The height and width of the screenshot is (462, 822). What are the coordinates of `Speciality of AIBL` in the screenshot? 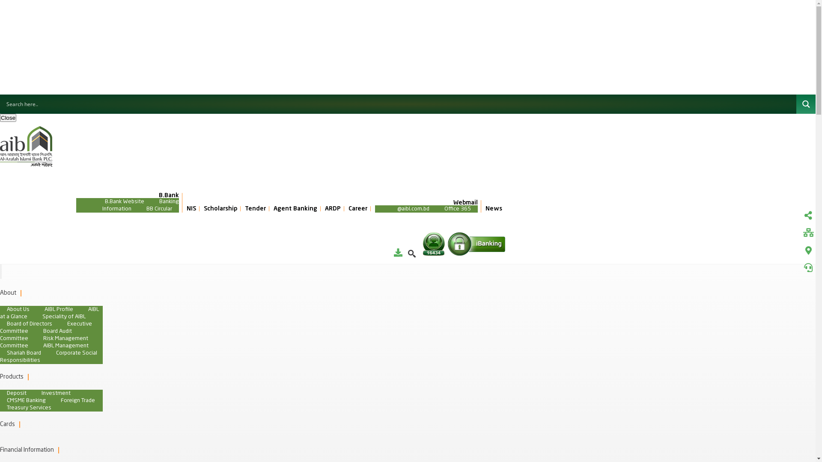 It's located at (64, 317).